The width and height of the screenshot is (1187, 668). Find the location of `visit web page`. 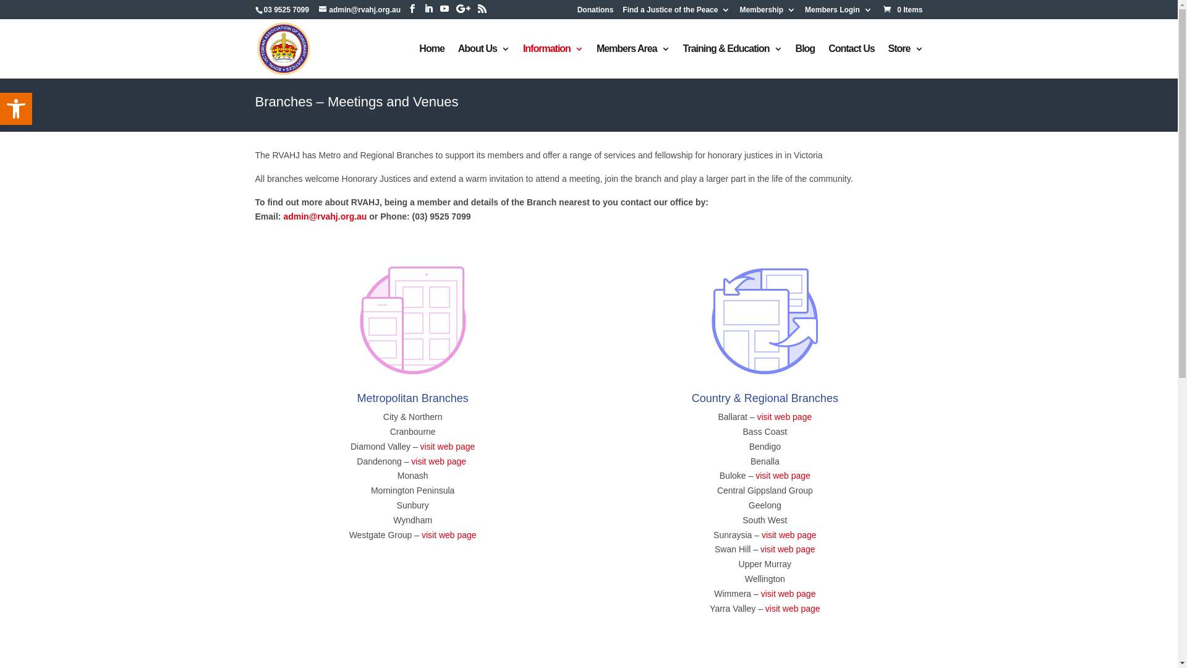

visit web page is located at coordinates (448, 447).